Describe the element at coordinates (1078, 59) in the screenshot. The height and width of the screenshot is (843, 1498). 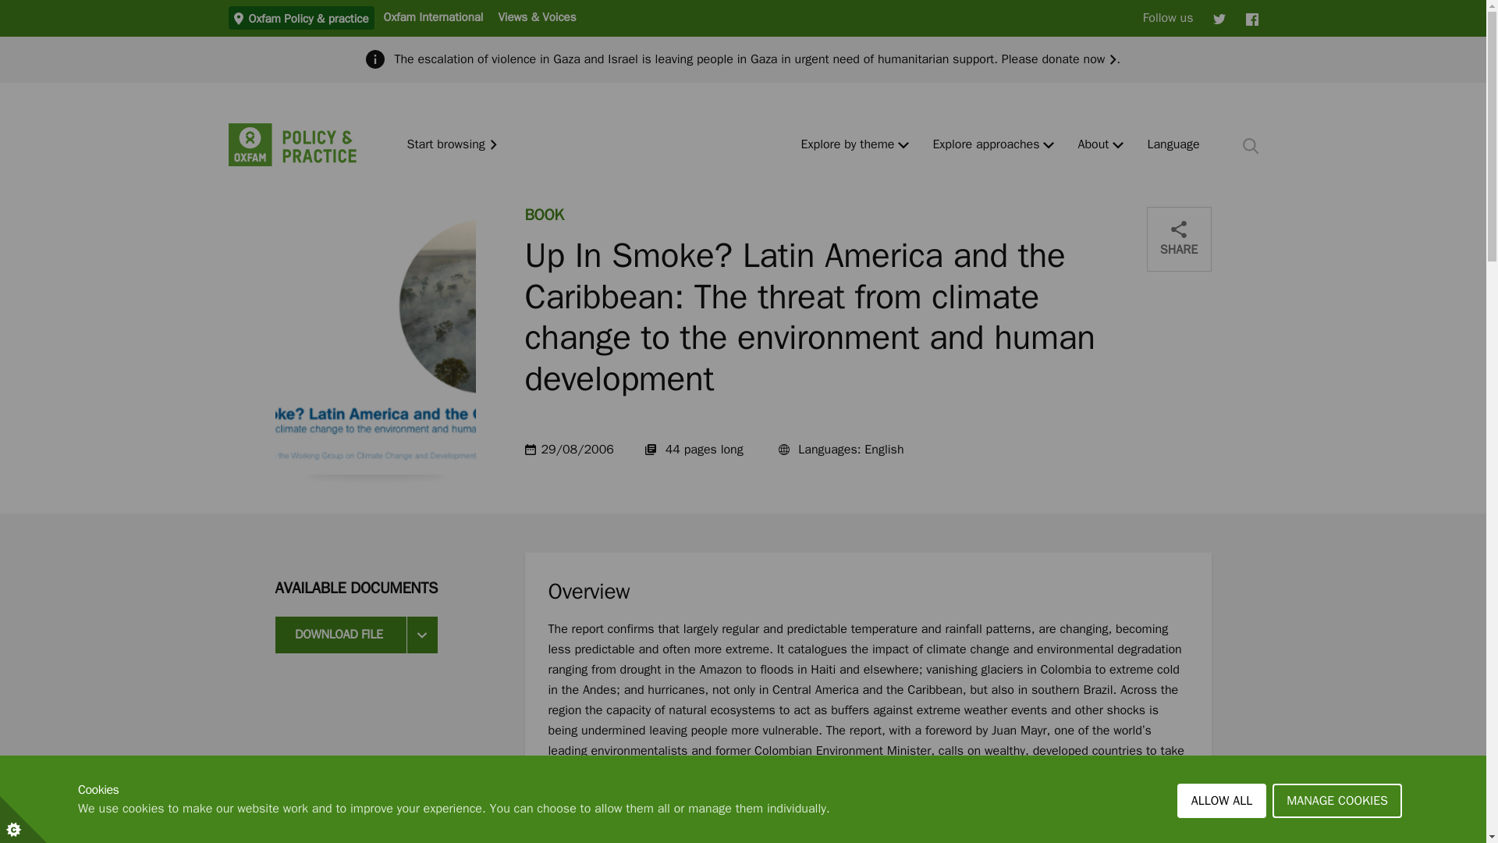
I see `donate now` at that location.